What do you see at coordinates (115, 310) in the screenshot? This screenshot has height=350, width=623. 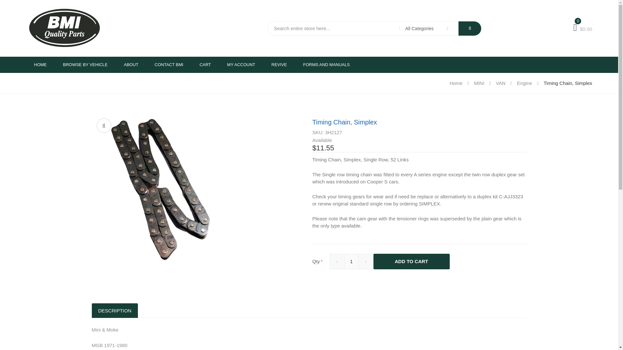 I see `DESCRIPTION` at bounding box center [115, 310].